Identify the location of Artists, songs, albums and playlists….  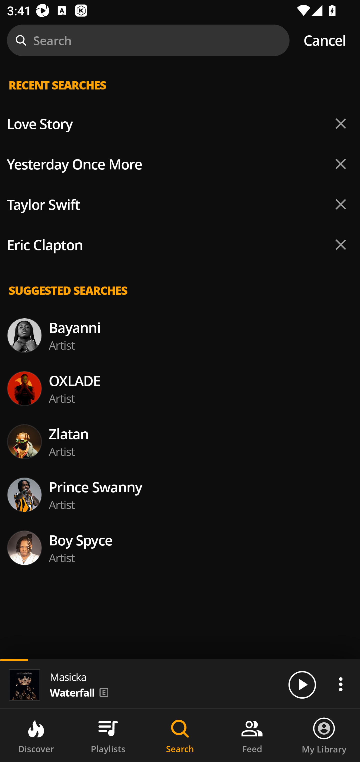
(180, 93).